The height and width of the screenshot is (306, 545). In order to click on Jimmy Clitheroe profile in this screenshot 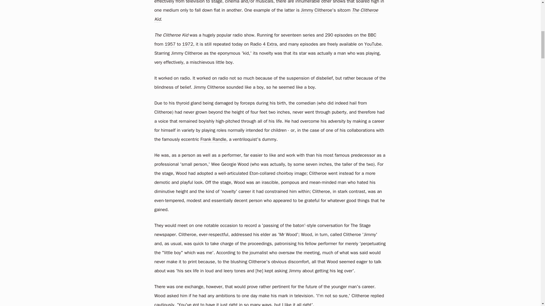, I will do `click(316, 10)`.